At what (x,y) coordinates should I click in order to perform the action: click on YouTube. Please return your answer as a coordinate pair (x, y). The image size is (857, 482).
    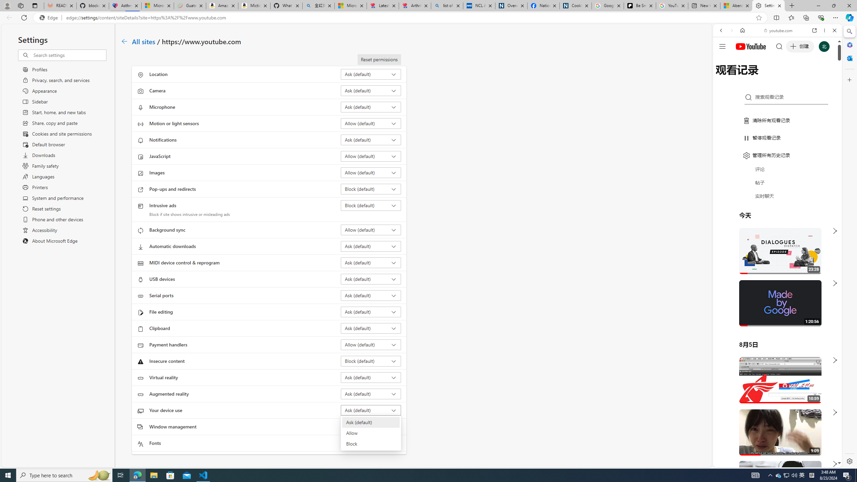
    Looking at the image, I should click on (775, 386).